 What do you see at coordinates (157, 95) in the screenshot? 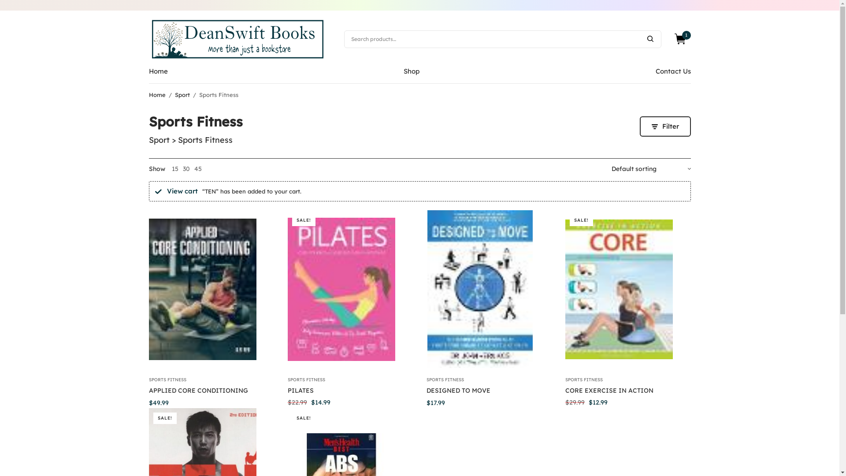
I see `Home` at bounding box center [157, 95].